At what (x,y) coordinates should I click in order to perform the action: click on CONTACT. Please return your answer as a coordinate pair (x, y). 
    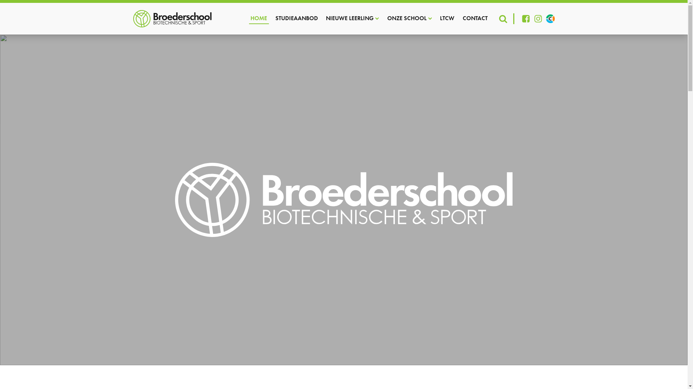
    Looking at the image, I should click on (475, 19).